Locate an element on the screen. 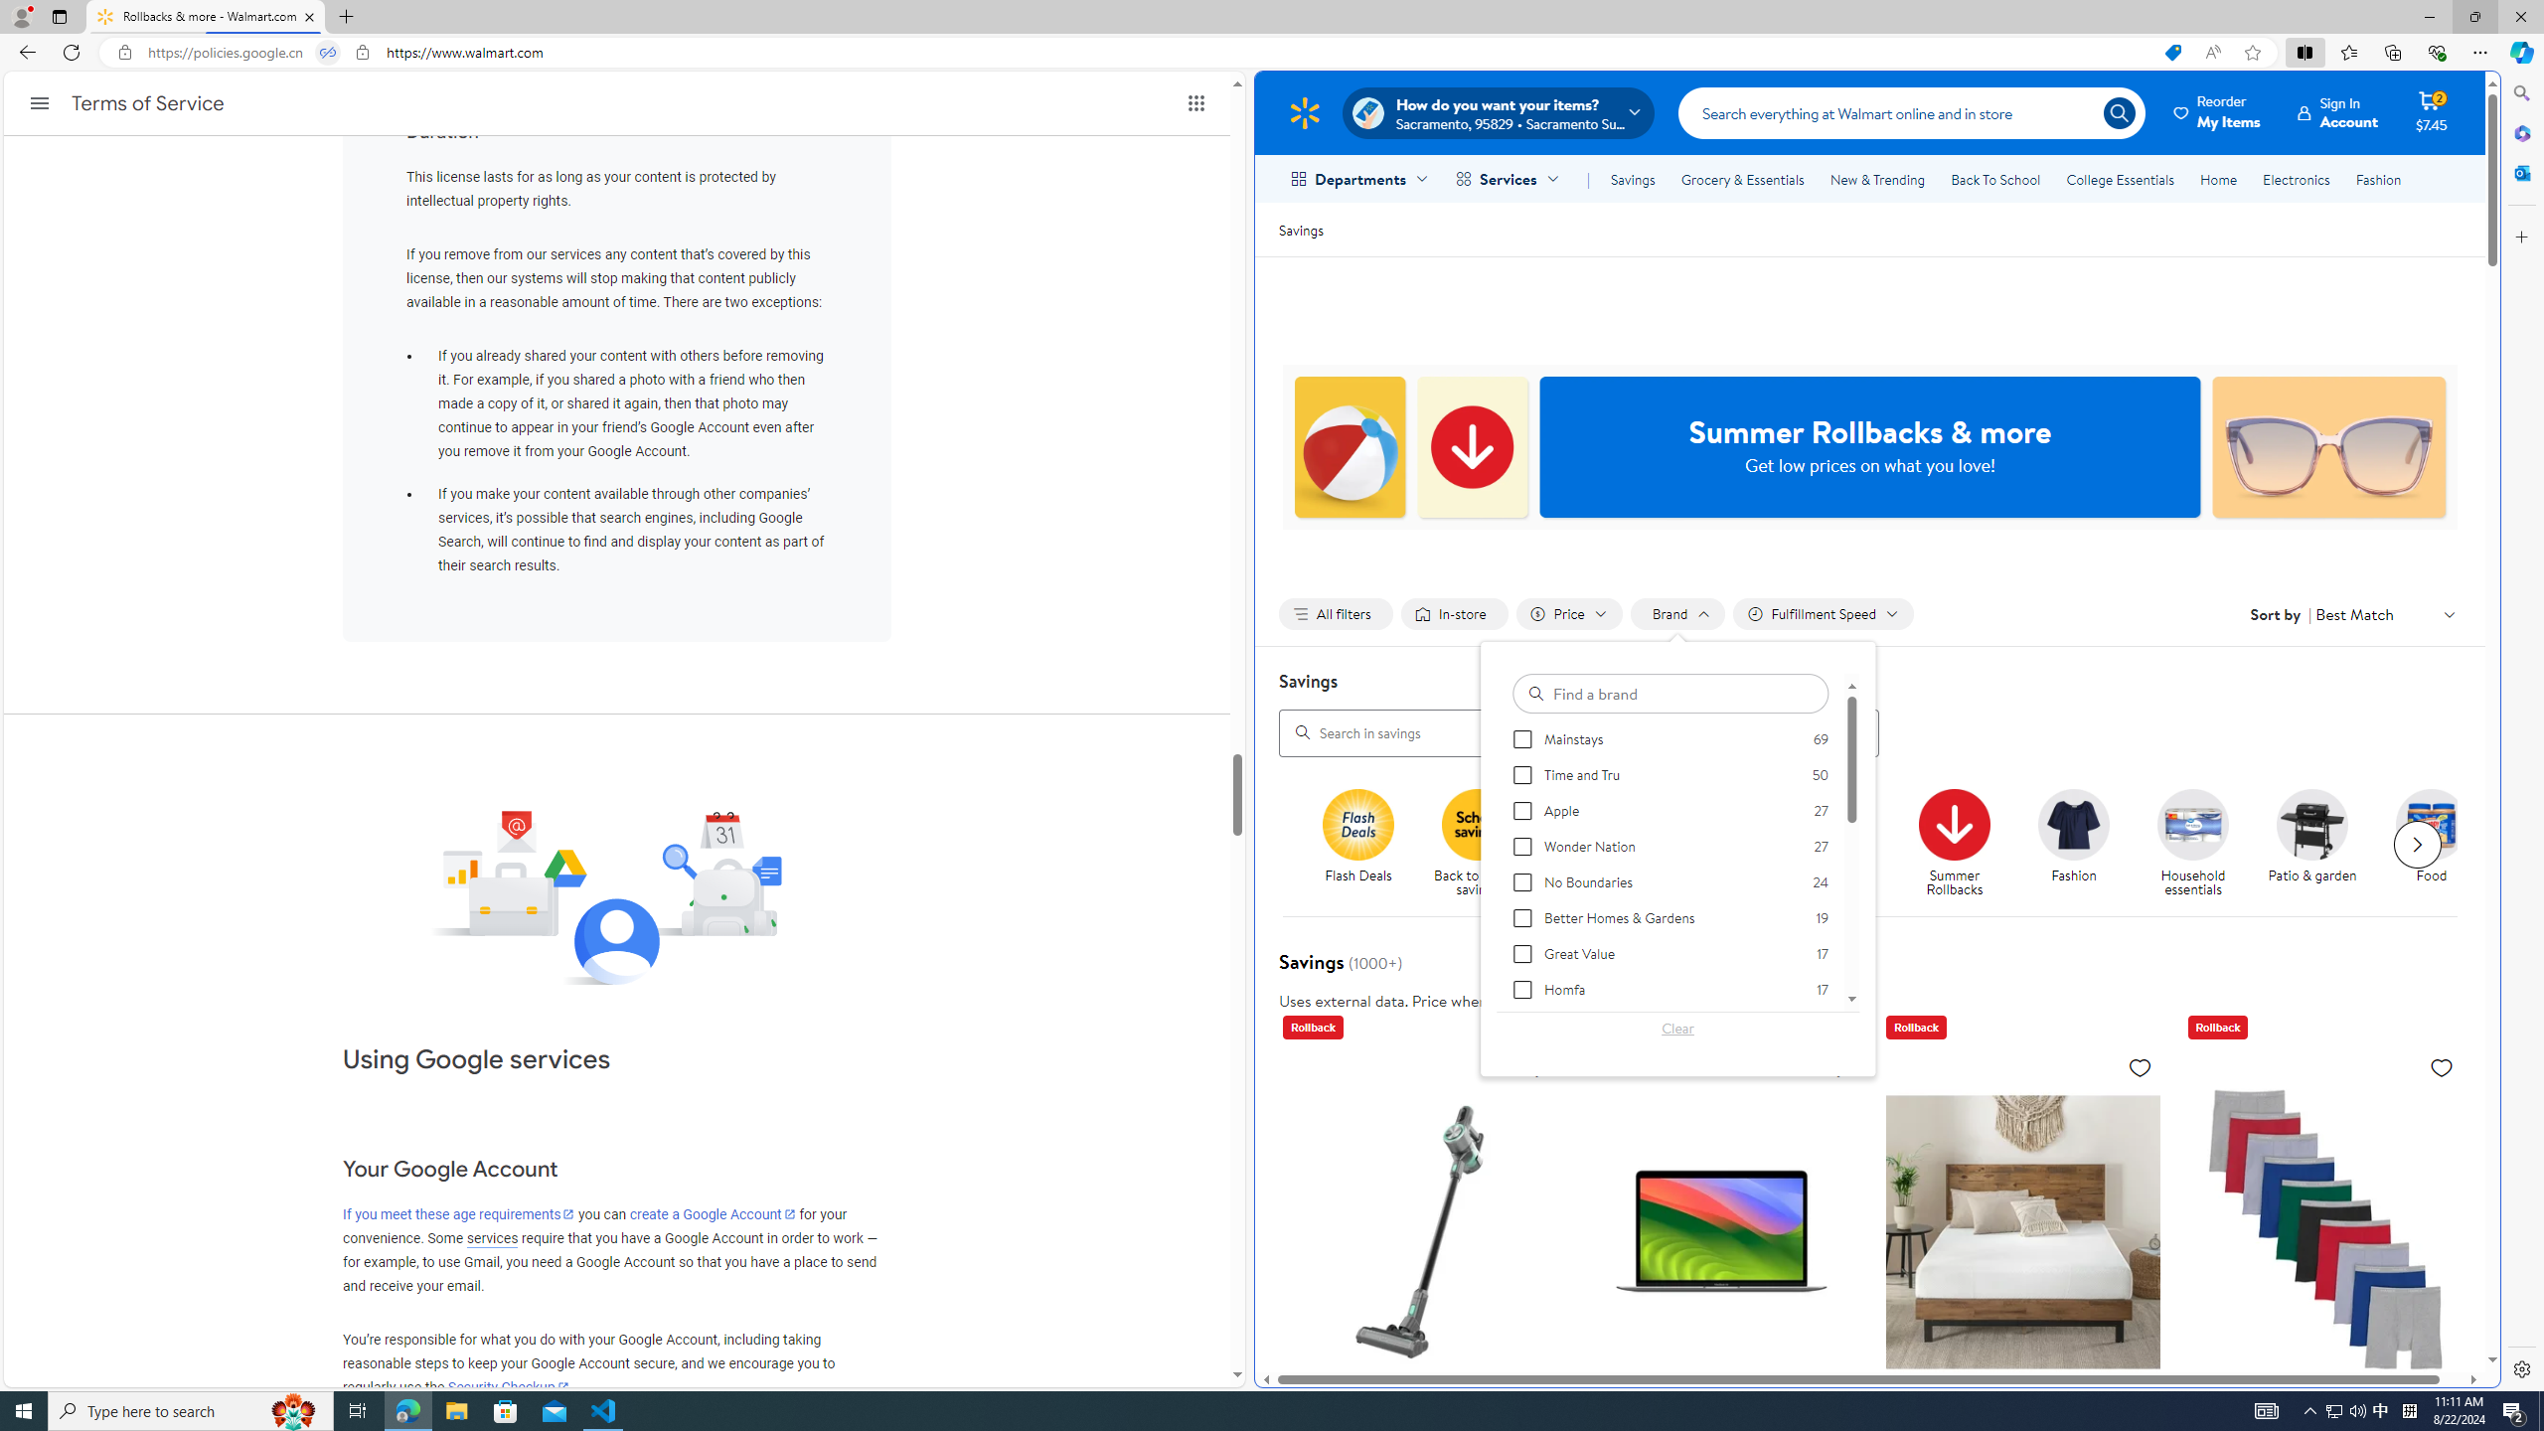 The height and width of the screenshot is (1431, 2544). This site has coupons! Shopping in Microsoft Edge, 7 is located at coordinates (2172, 53).